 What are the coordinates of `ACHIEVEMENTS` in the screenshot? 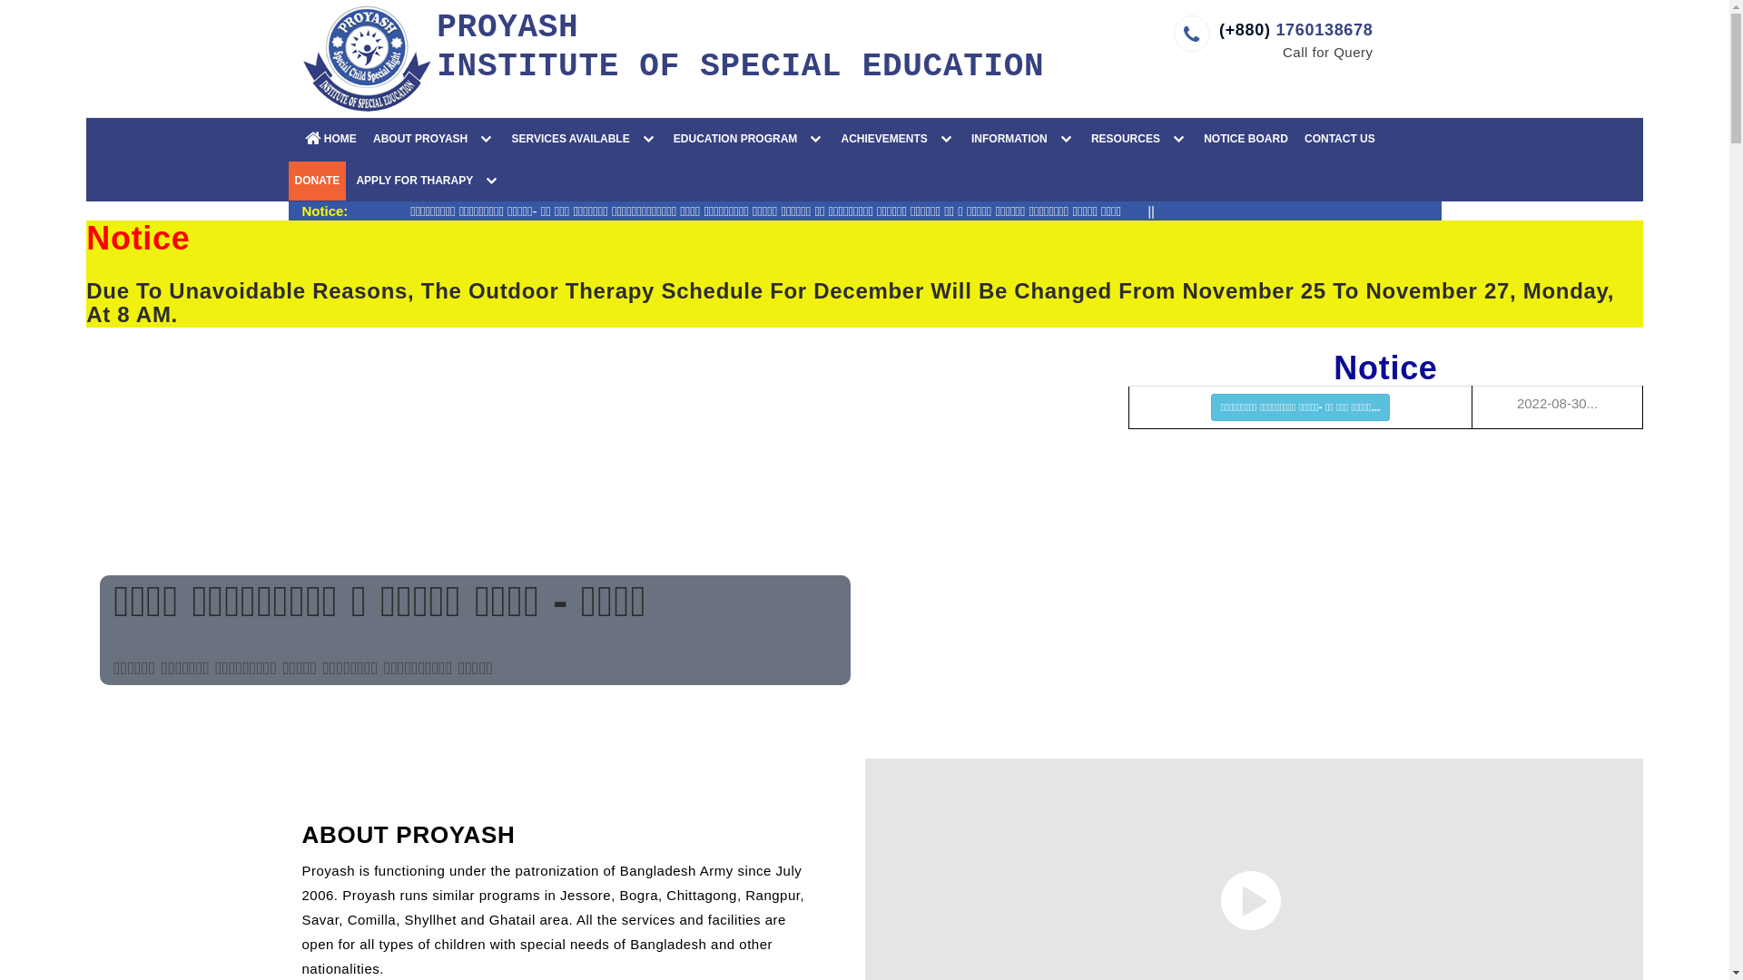 It's located at (897, 140).